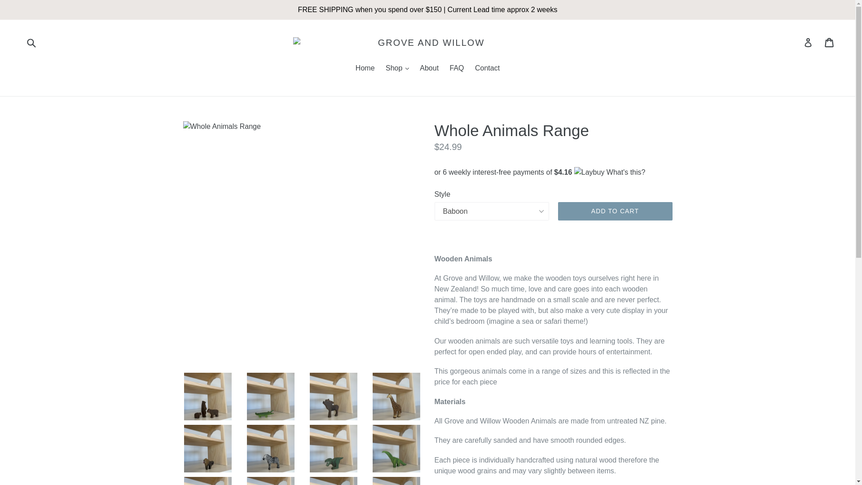 The image size is (862, 485). What do you see at coordinates (457, 69) in the screenshot?
I see `FAQ` at bounding box center [457, 69].